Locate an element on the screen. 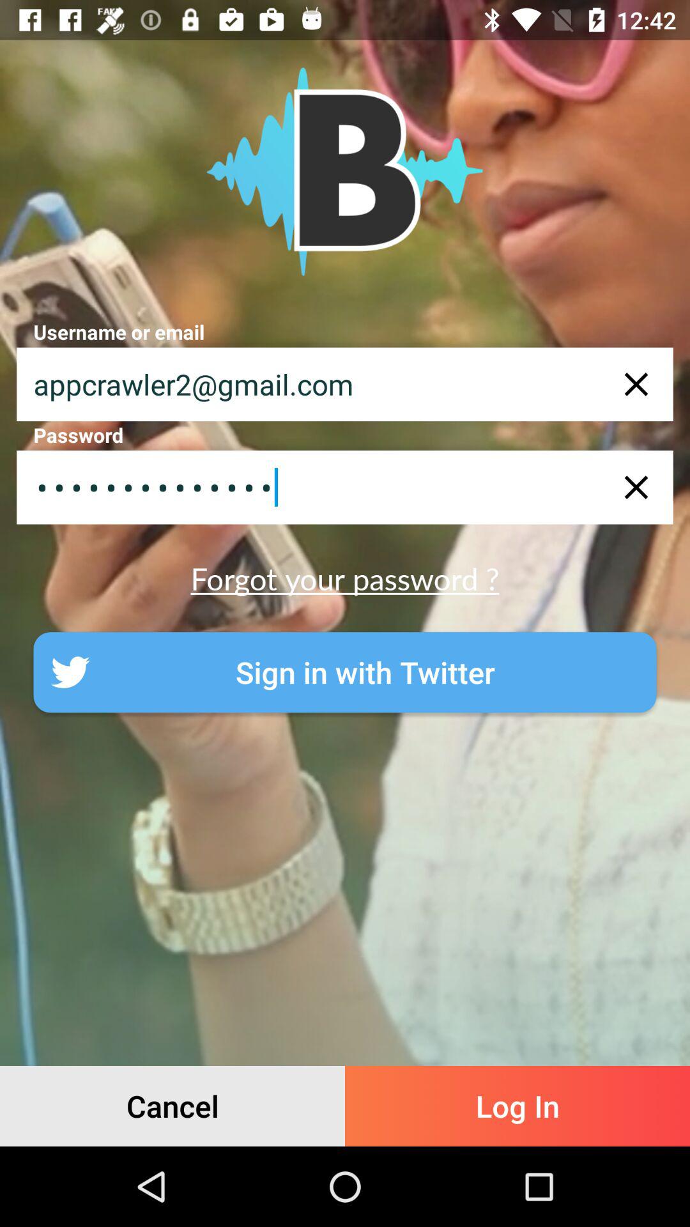 The height and width of the screenshot is (1227, 690). choose the icon to the right of the cancel icon is located at coordinates (517, 1106).